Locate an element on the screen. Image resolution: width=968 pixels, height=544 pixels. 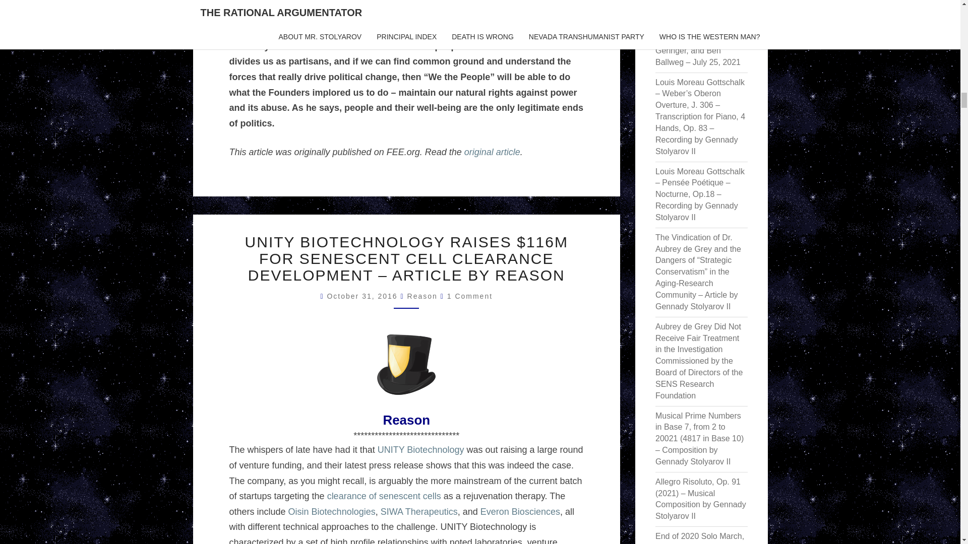
1 Comment is located at coordinates (470, 296).